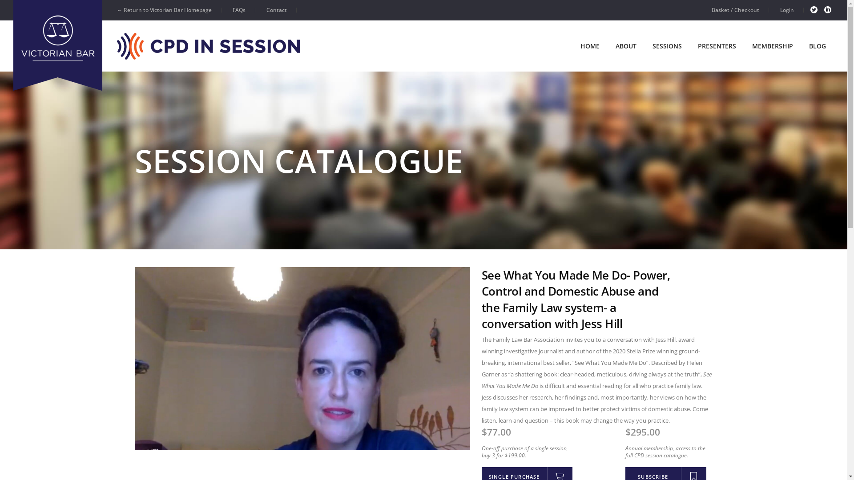  Describe the element at coordinates (590, 46) in the screenshot. I see `HOME` at that location.